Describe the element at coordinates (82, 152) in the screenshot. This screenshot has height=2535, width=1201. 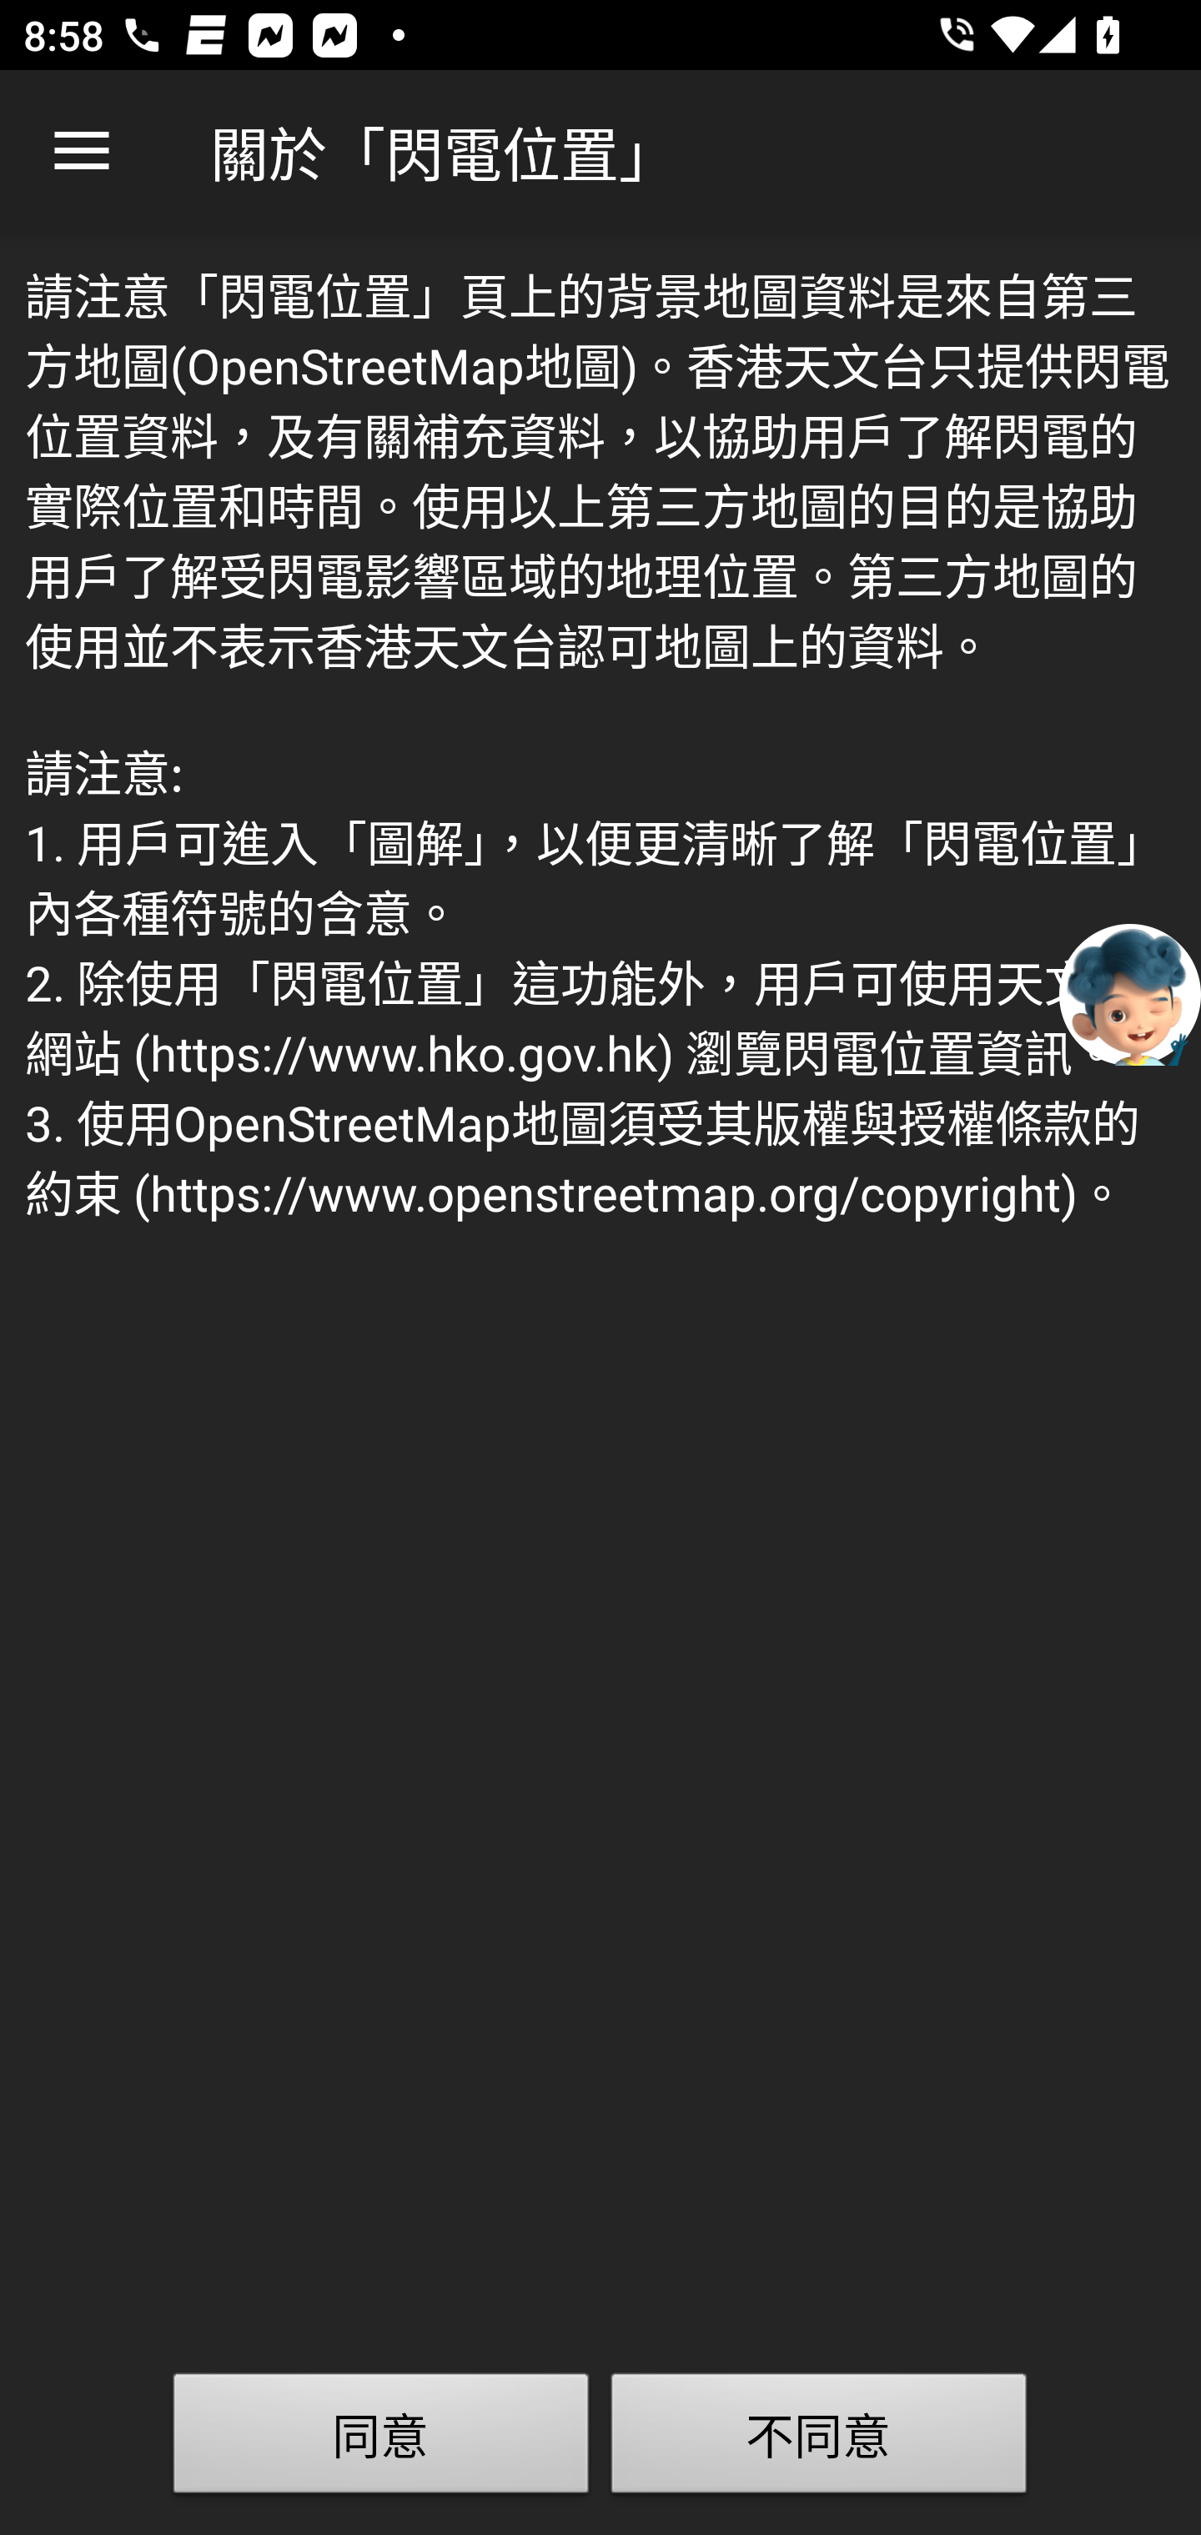
I see `向上瀏覽` at that location.